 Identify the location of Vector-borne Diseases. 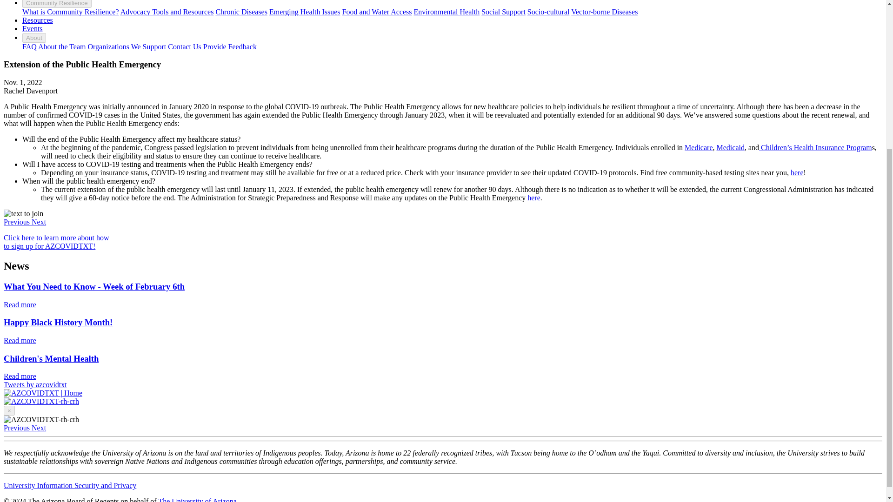
(604, 12).